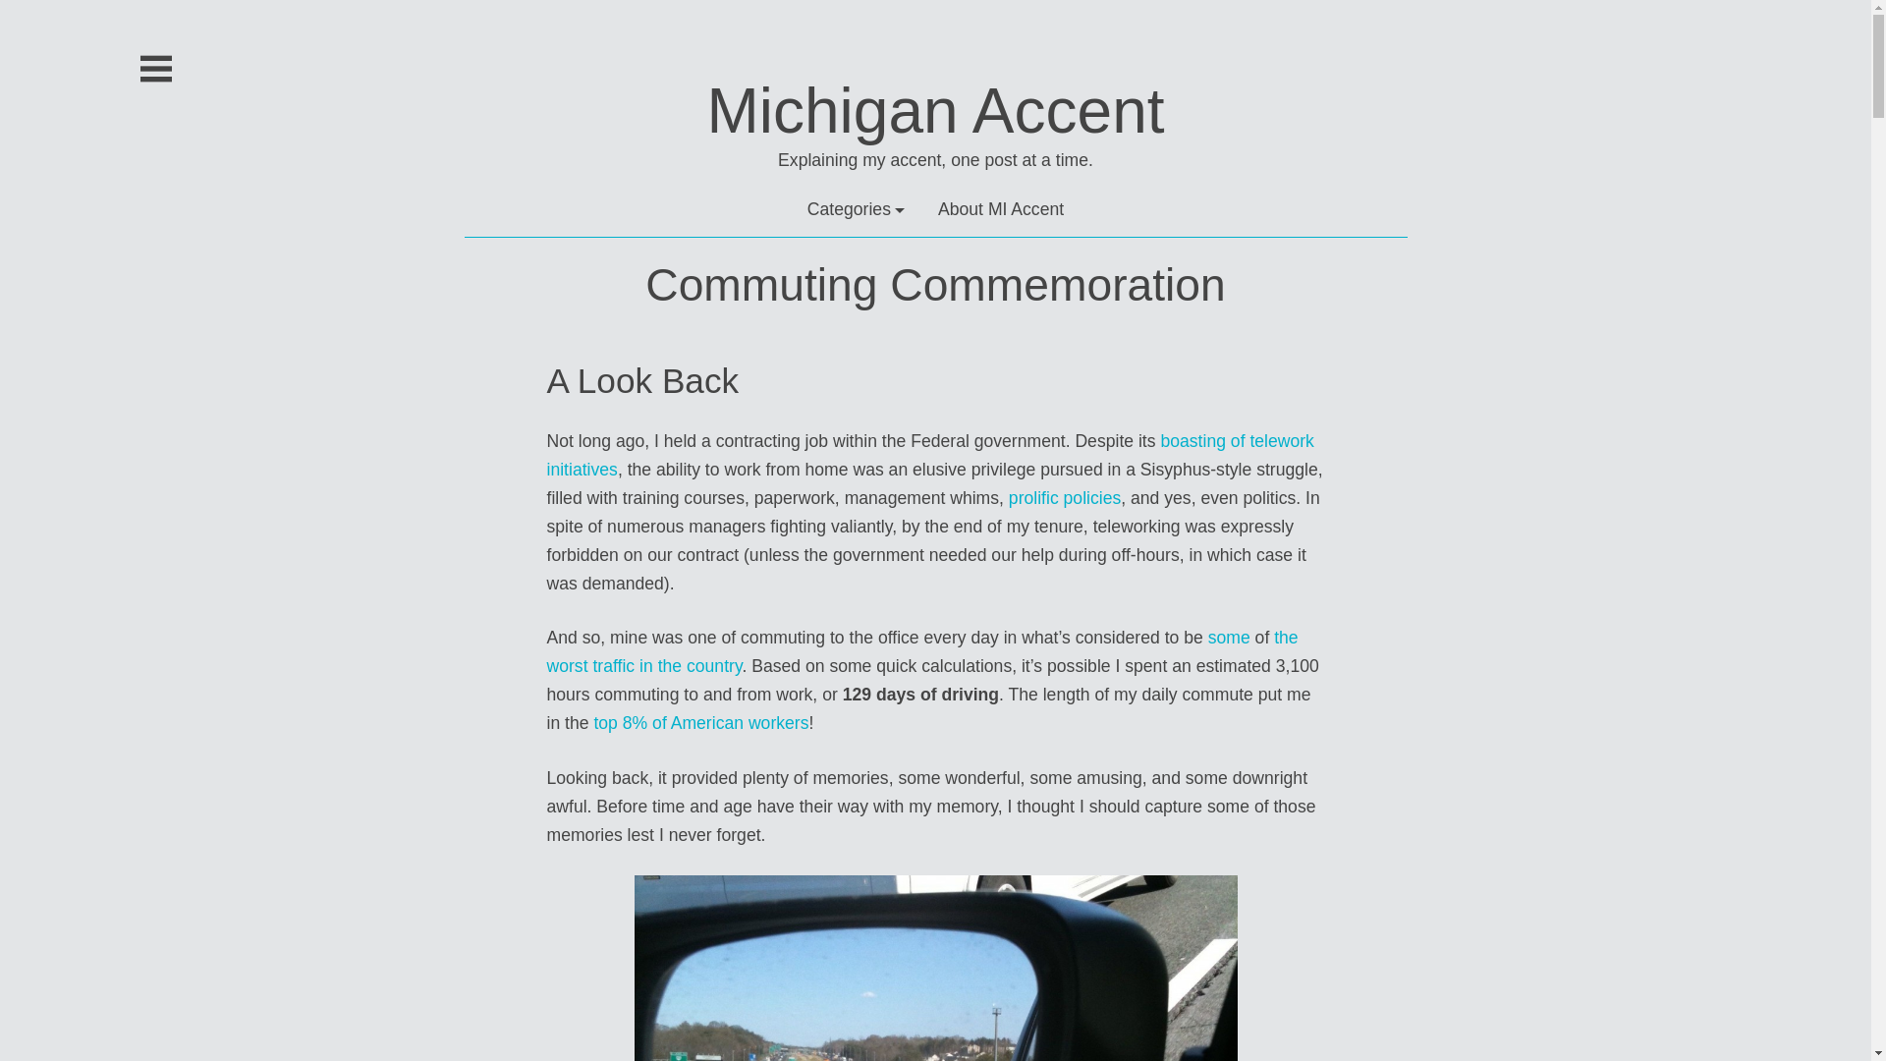 The width and height of the screenshot is (1886, 1061). I want to click on Show sidebar, so click(155, 69).